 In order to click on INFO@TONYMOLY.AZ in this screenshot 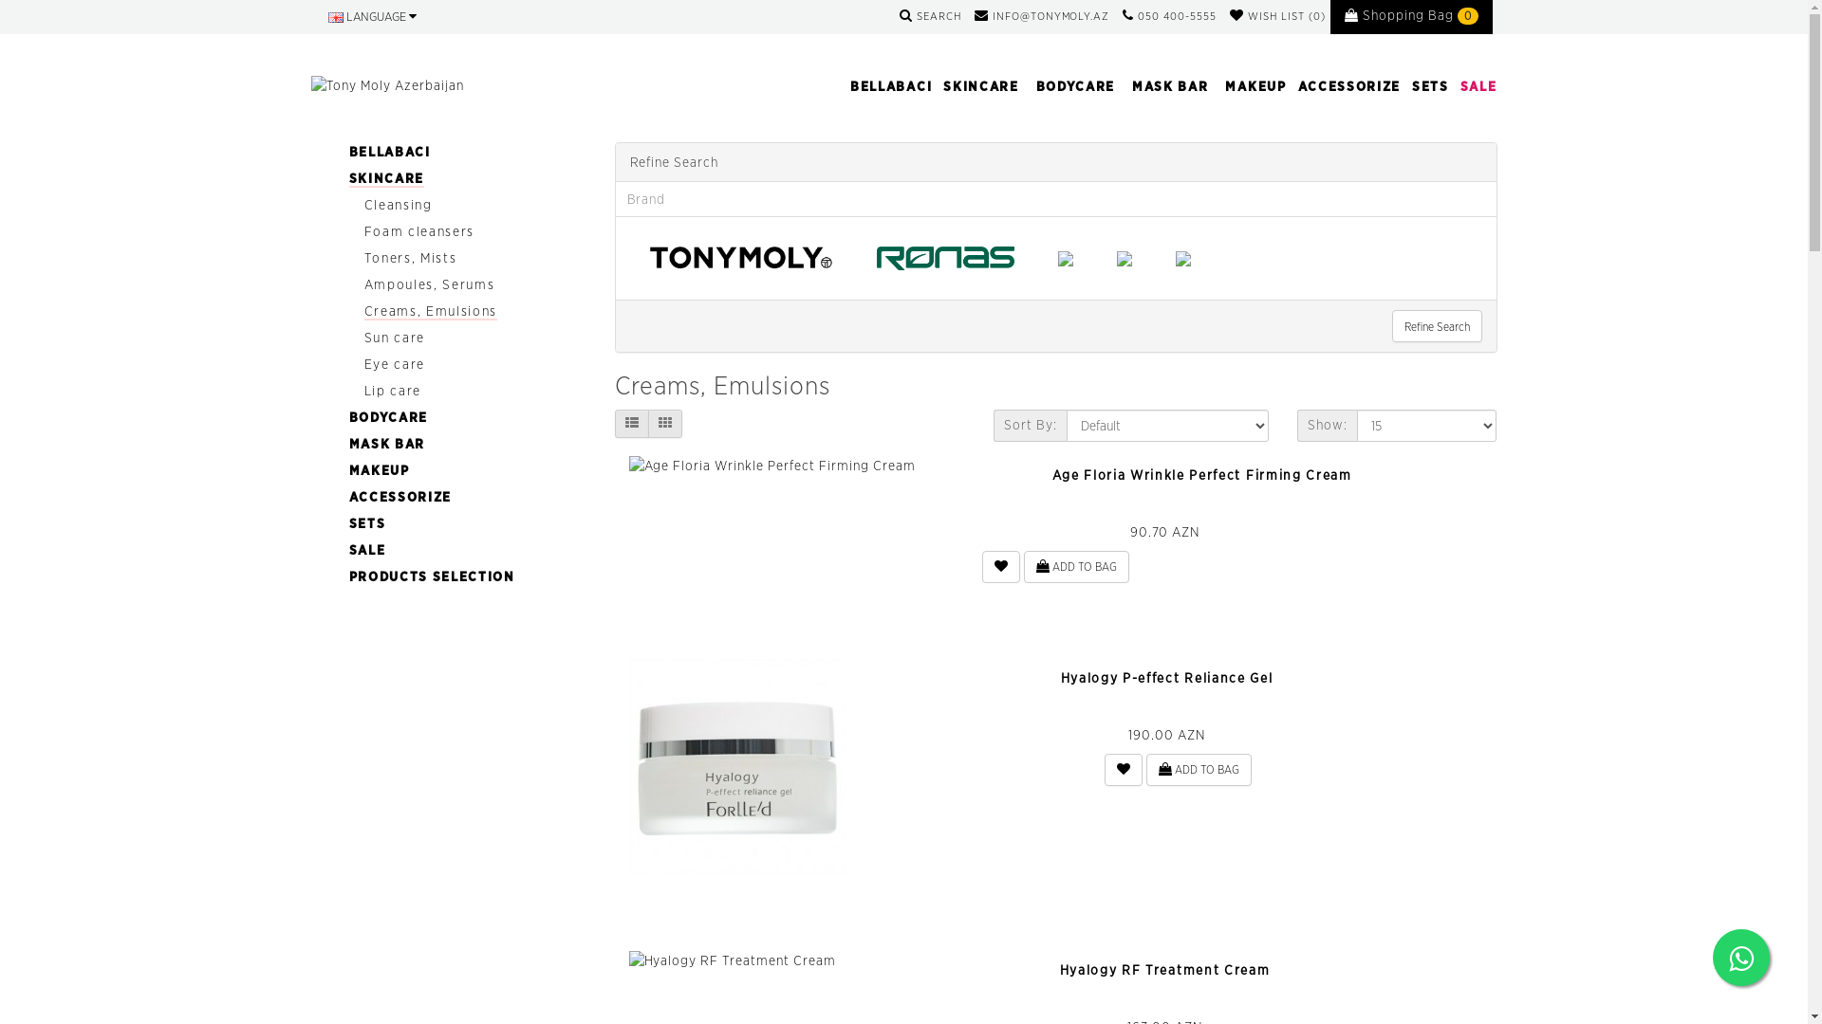, I will do `click(1042, 16)`.